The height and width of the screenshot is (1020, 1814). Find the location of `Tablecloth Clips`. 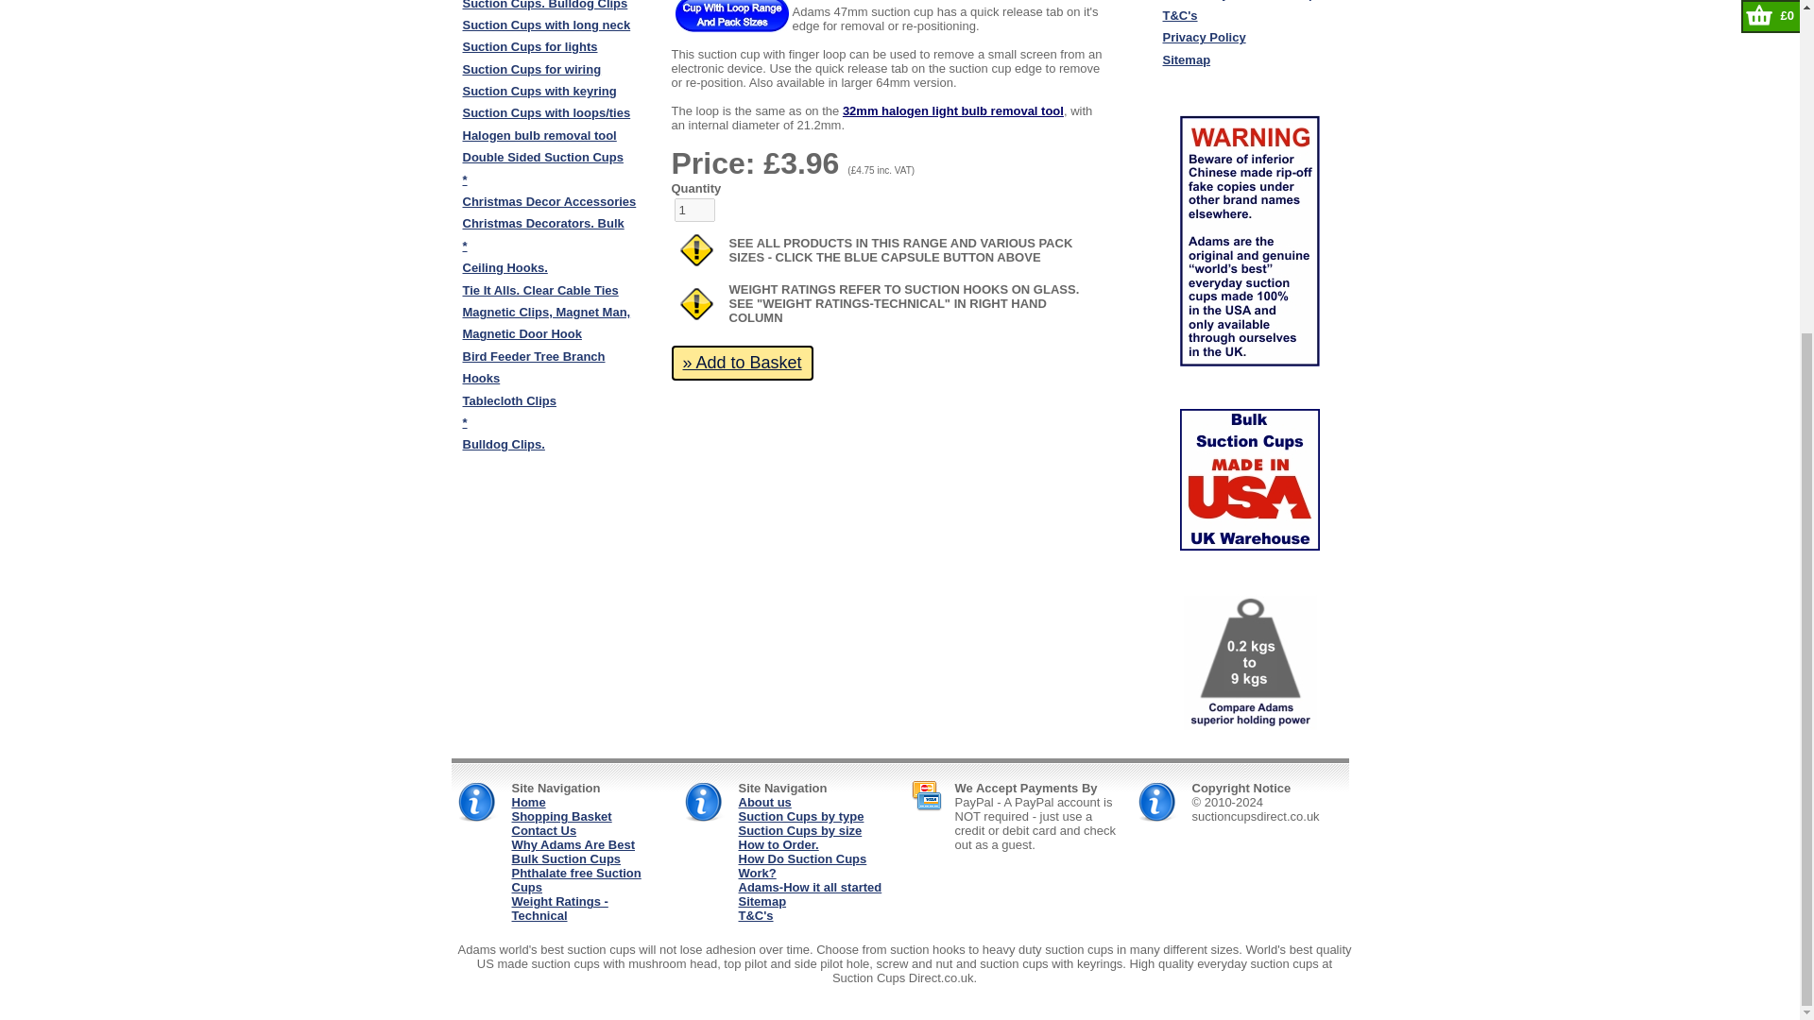

Tablecloth Clips is located at coordinates (509, 400).